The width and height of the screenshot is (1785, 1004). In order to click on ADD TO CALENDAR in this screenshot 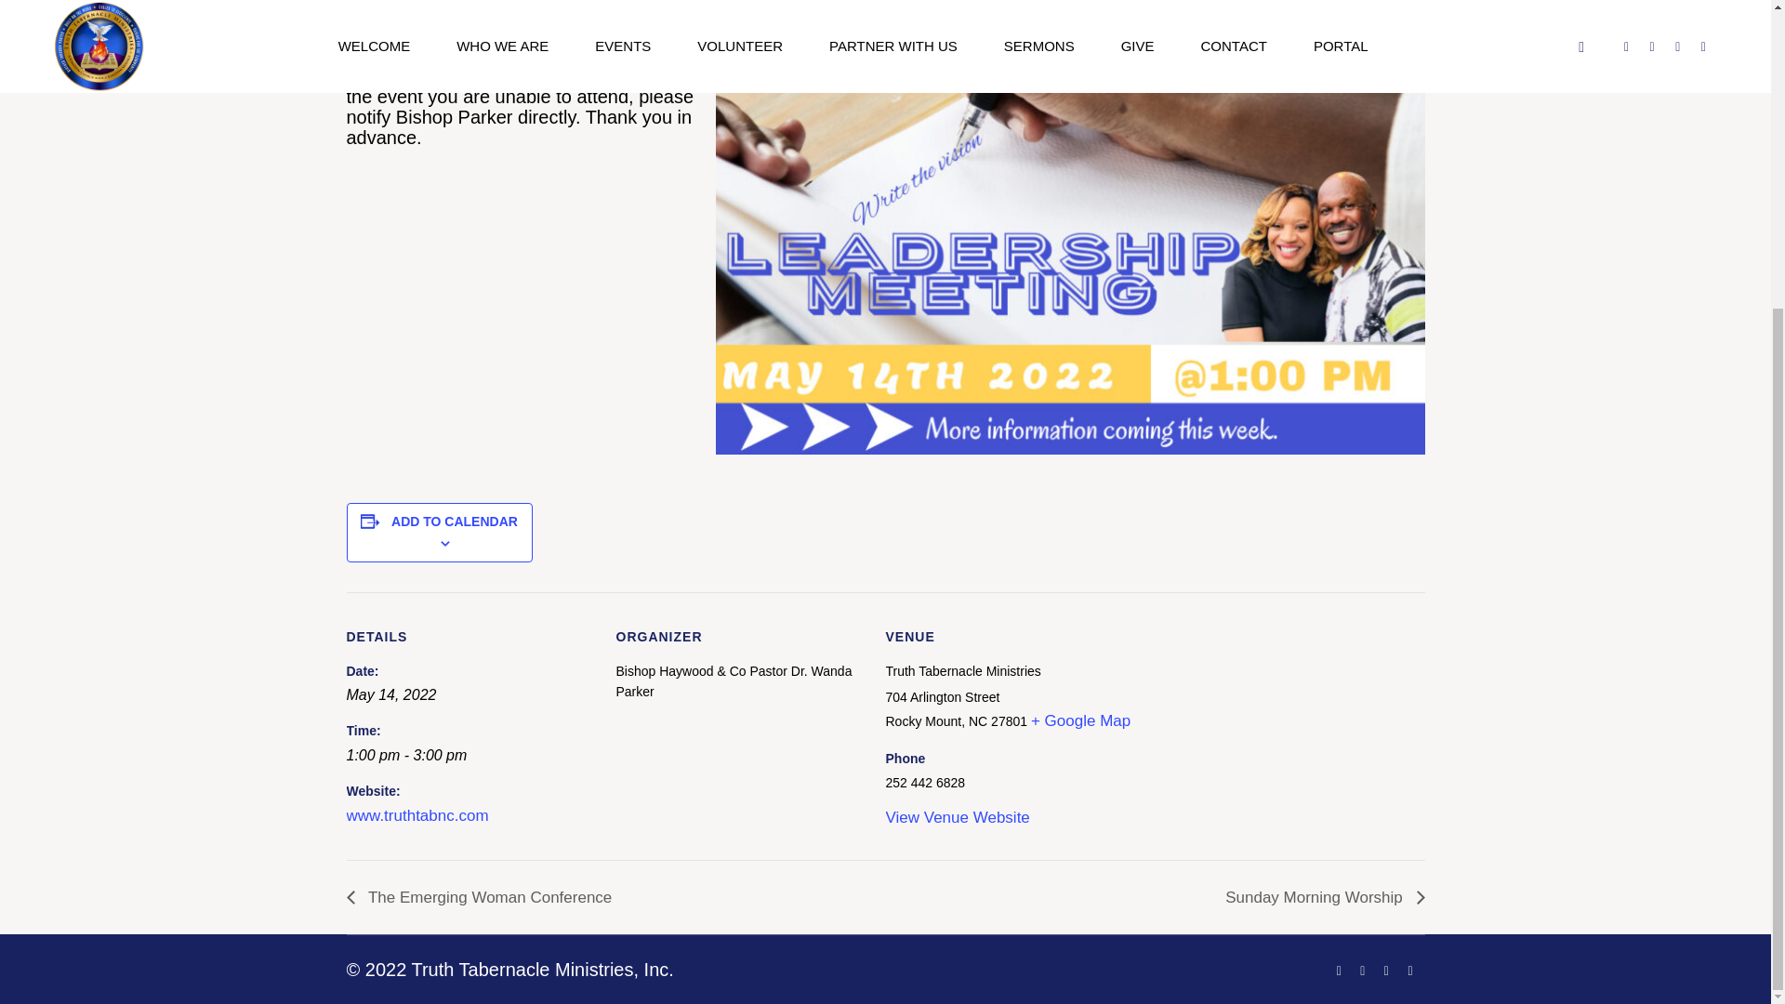, I will do `click(454, 521)`.